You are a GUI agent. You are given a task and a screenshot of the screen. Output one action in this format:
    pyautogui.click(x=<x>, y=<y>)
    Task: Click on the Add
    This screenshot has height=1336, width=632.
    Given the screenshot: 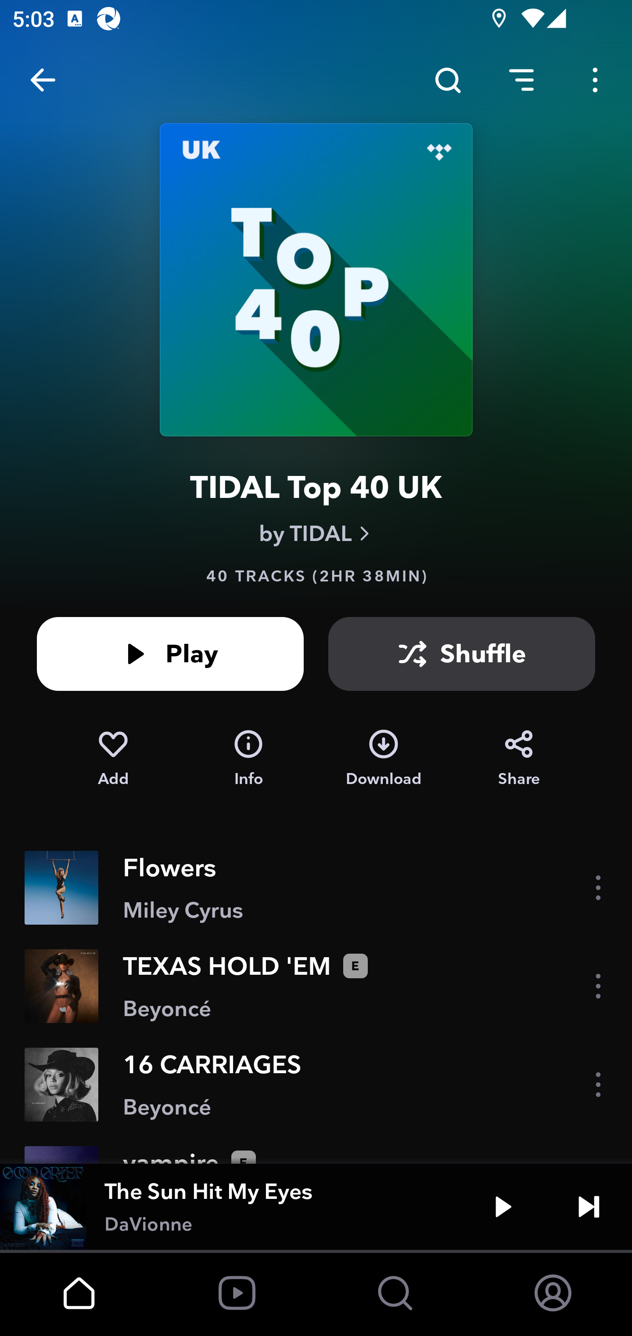 What is the action you would take?
    pyautogui.click(x=113, y=759)
    